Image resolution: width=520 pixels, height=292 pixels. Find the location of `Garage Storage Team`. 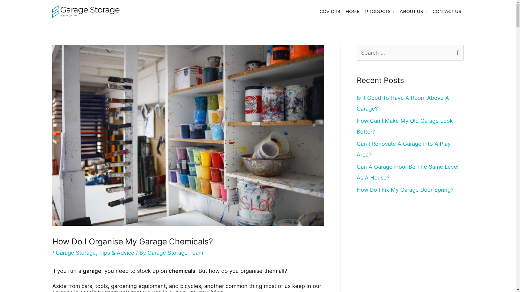

Garage Storage Team is located at coordinates (175, 253).